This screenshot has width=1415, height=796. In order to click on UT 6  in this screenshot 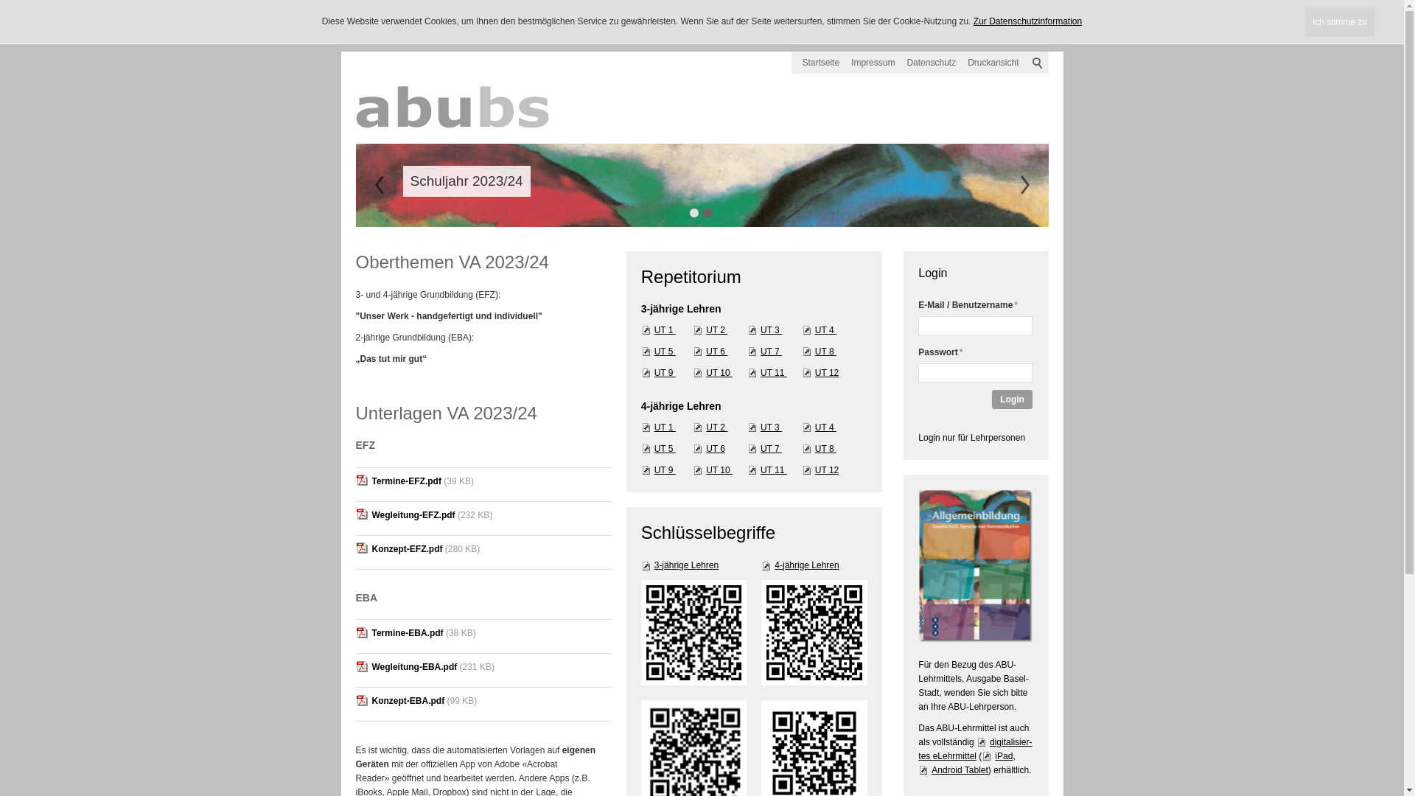, I will do `click(710, 352)`.